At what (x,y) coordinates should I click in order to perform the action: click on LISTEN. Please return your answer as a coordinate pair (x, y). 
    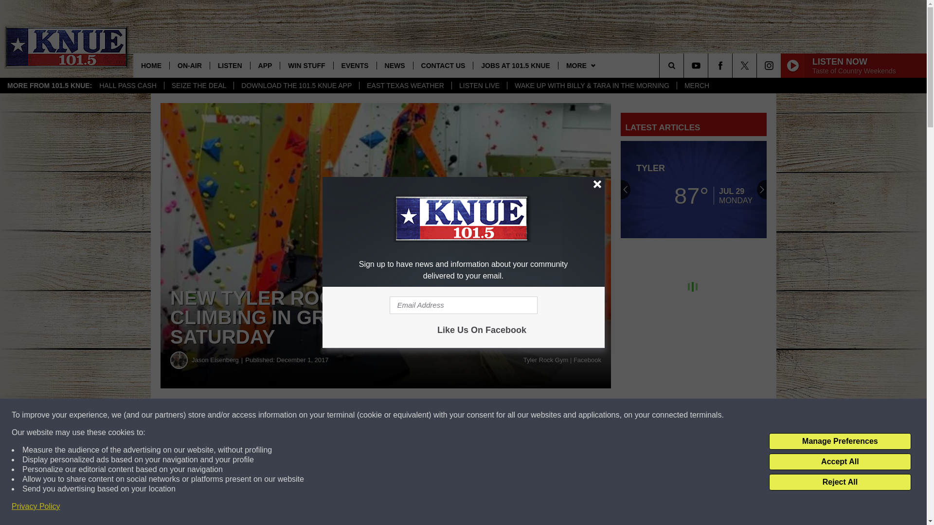
    Looking at the image, I should click on (230, 65).